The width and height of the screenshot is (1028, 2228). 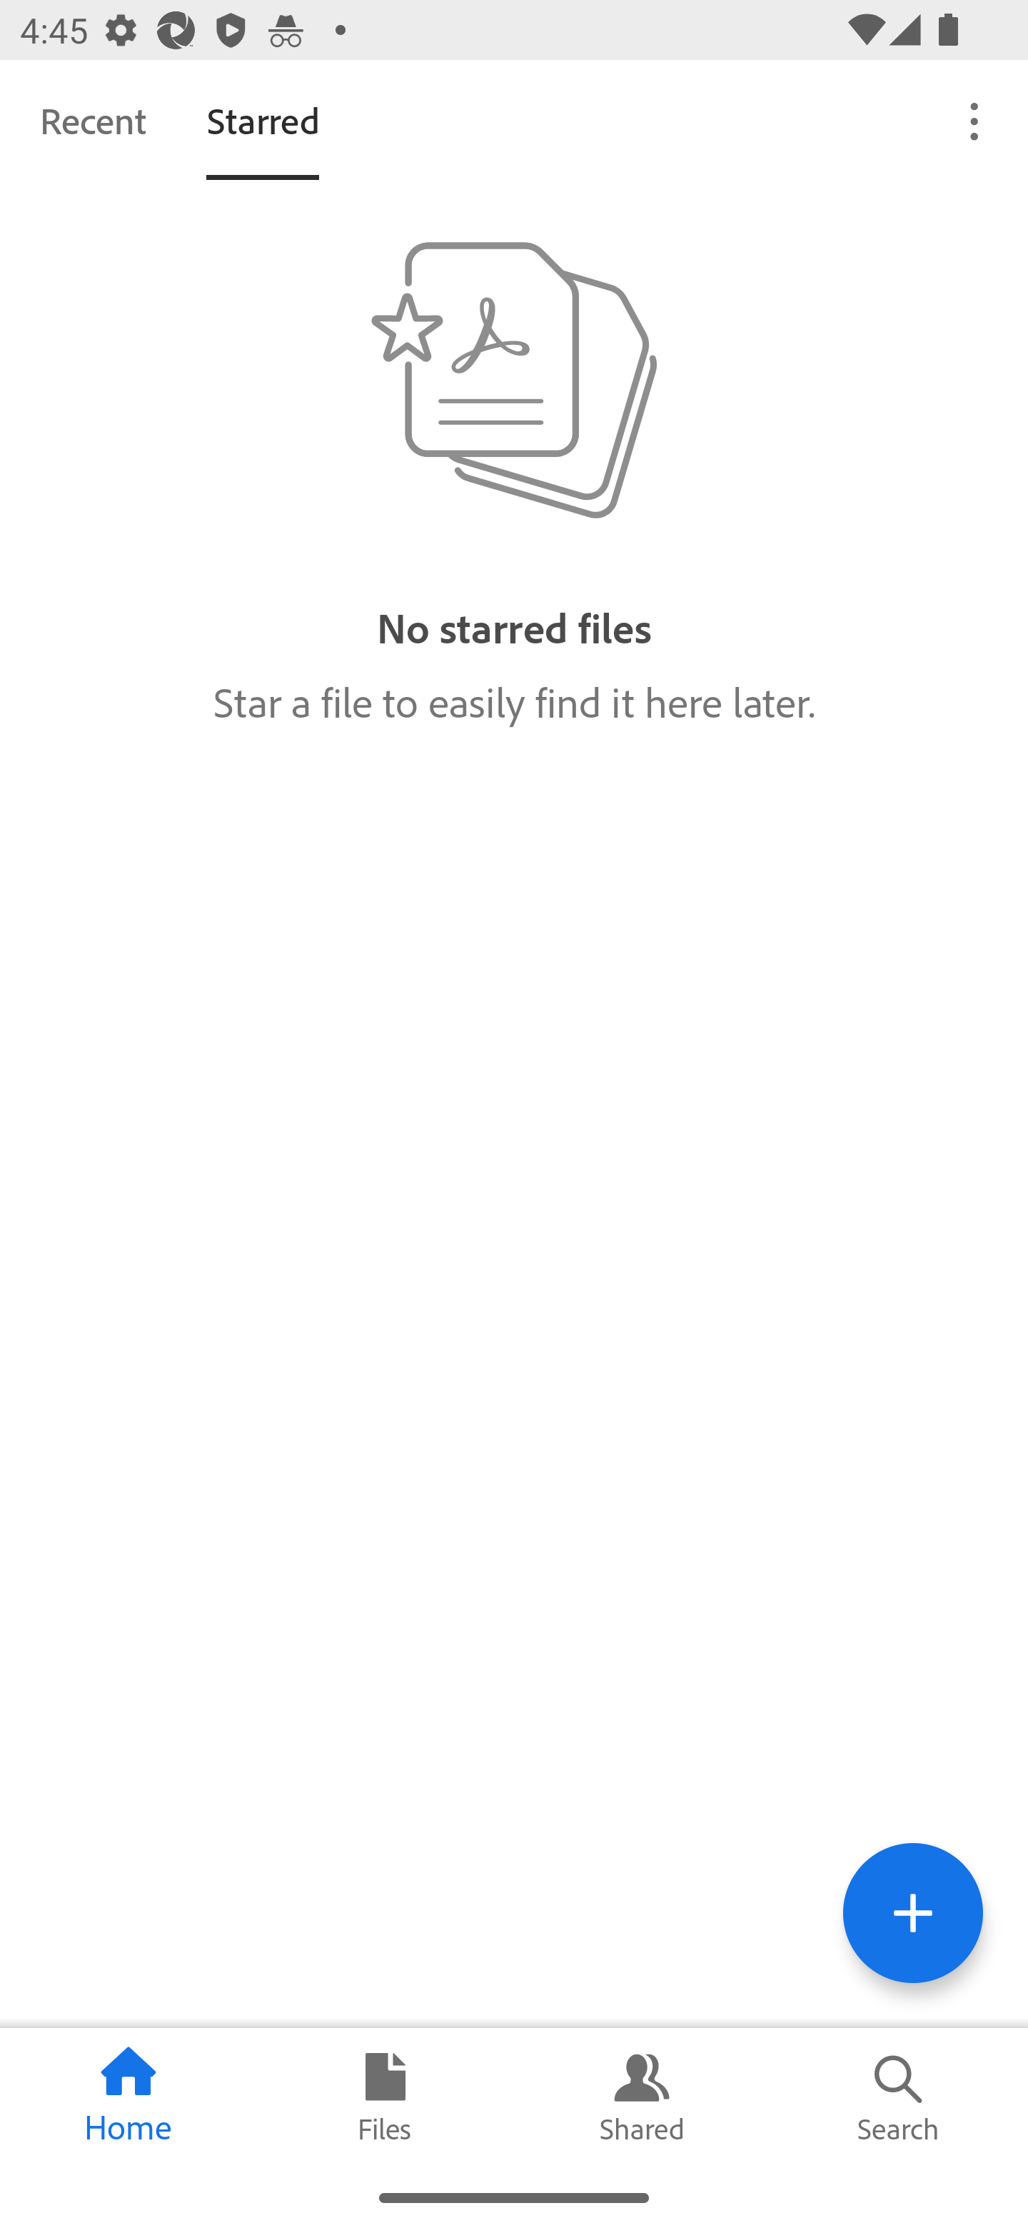 I want to click on Home, so click(x=128, y=2097).